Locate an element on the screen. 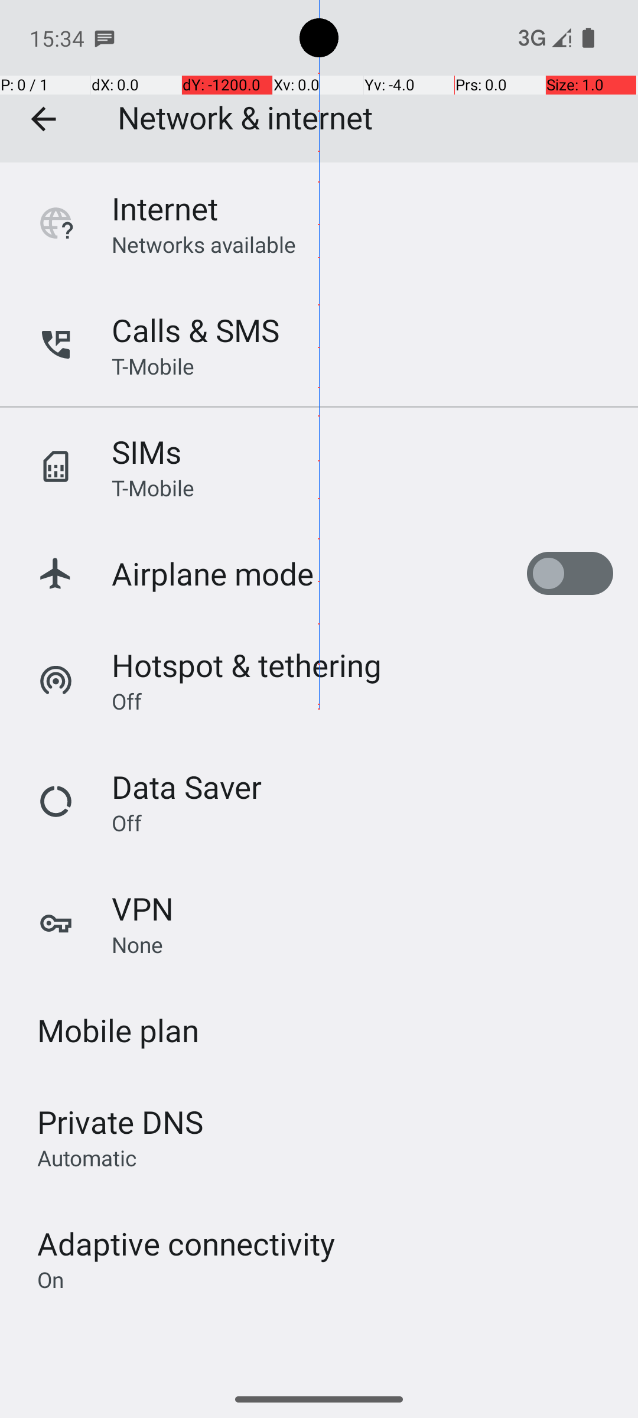  Data Saver is located at coordinates (187, 787).